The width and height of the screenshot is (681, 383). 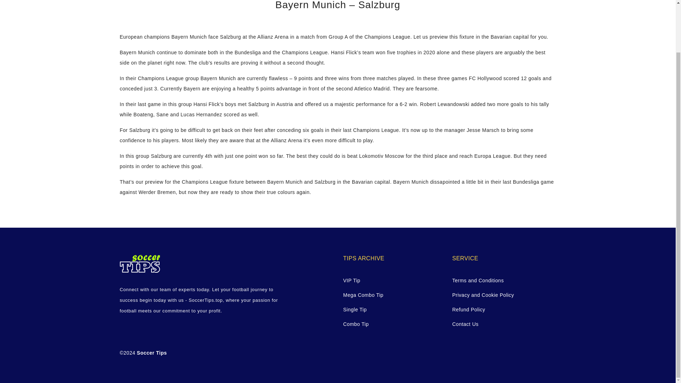 I want to click on Mega Combo Tip, so click(x=392, y=295).